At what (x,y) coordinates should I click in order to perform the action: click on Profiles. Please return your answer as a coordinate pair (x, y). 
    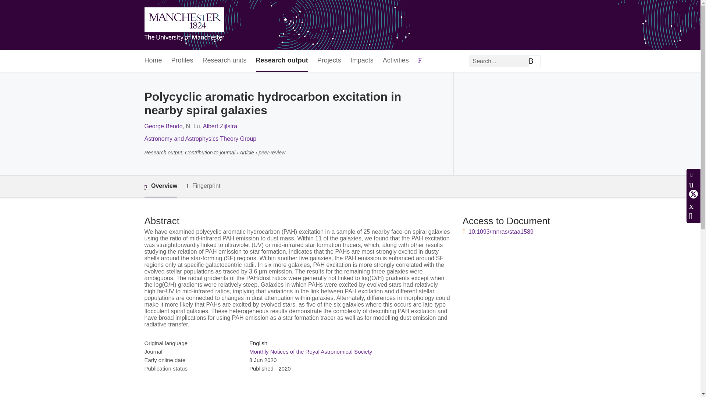
    Looking at the image, I should click on (182, 61).